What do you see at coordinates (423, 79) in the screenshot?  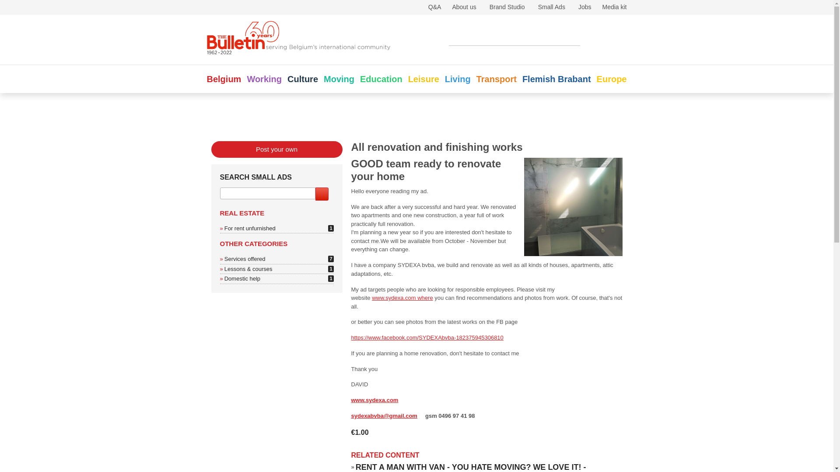 I see `Home` at bounding box center [423, 79].